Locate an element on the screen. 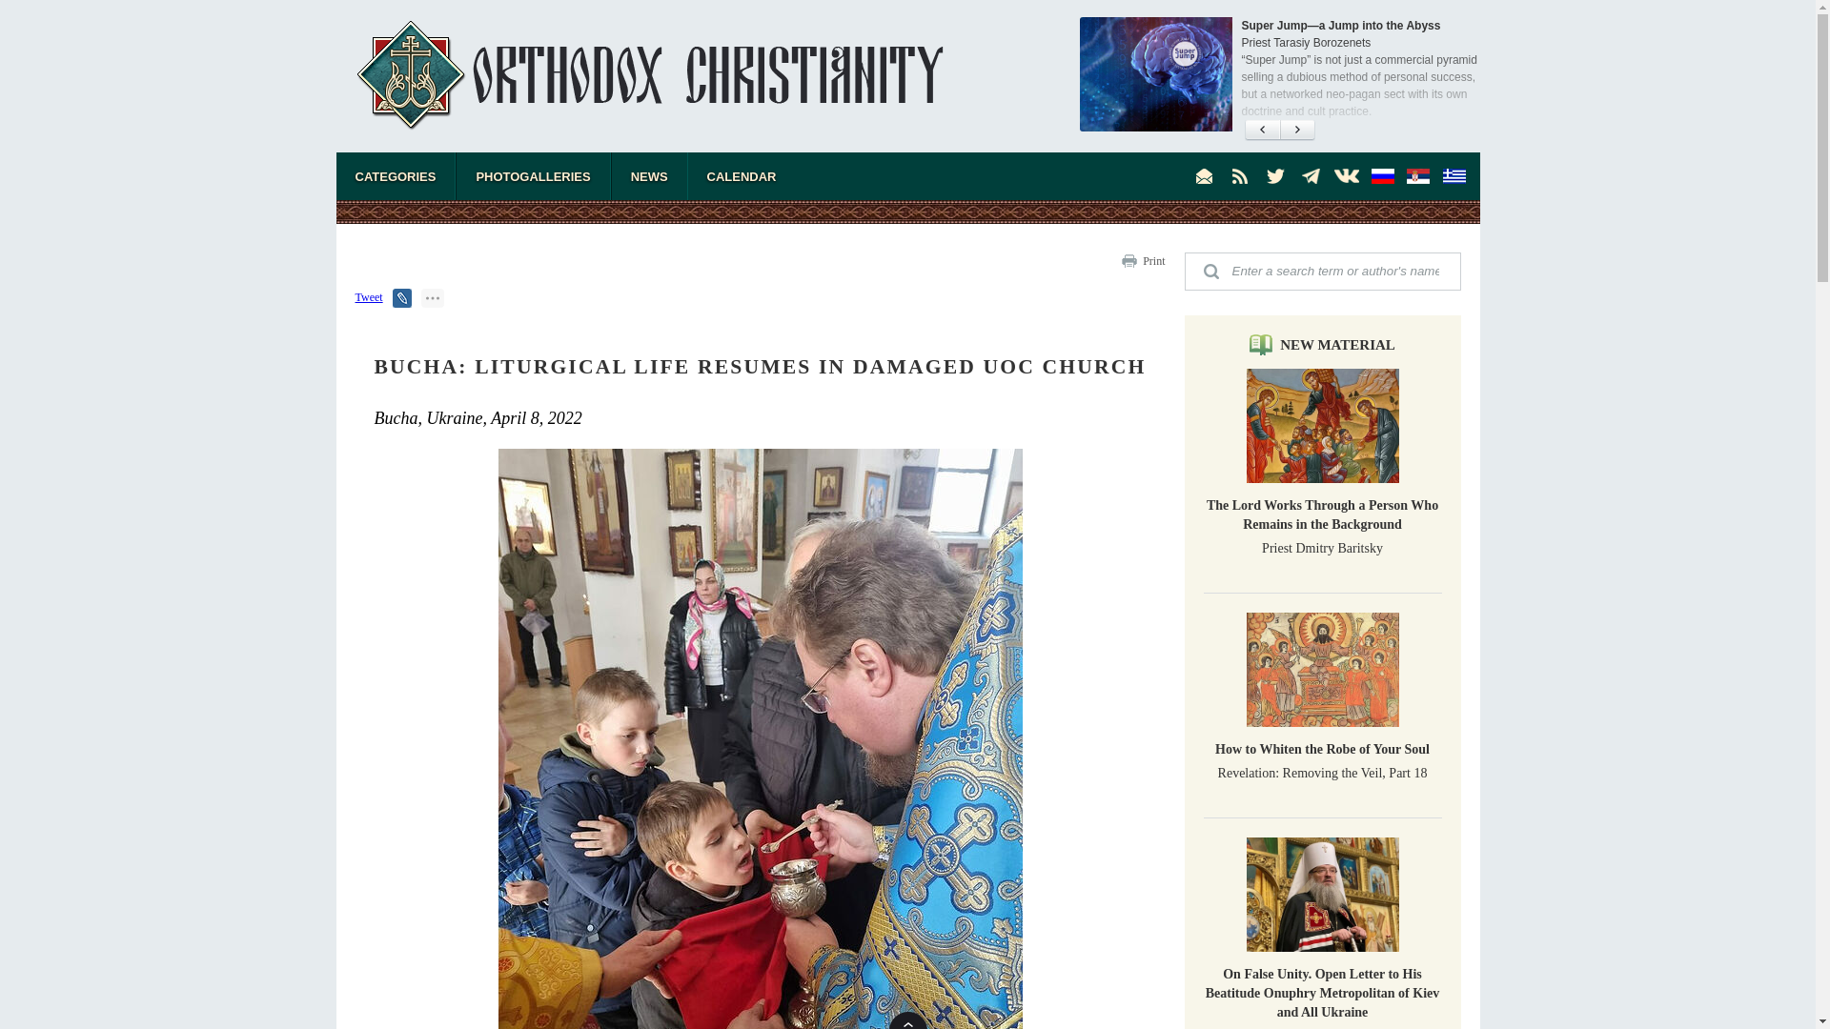 The image size is (1830, 1029). PHOTOGALLERIES is located at coordinates (532, 175).